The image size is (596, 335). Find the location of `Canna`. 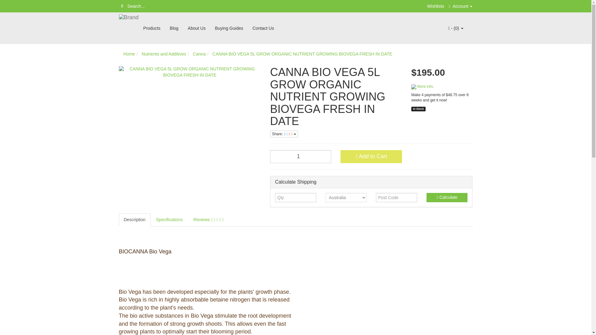

Canna is located at coordinates (199, 54).